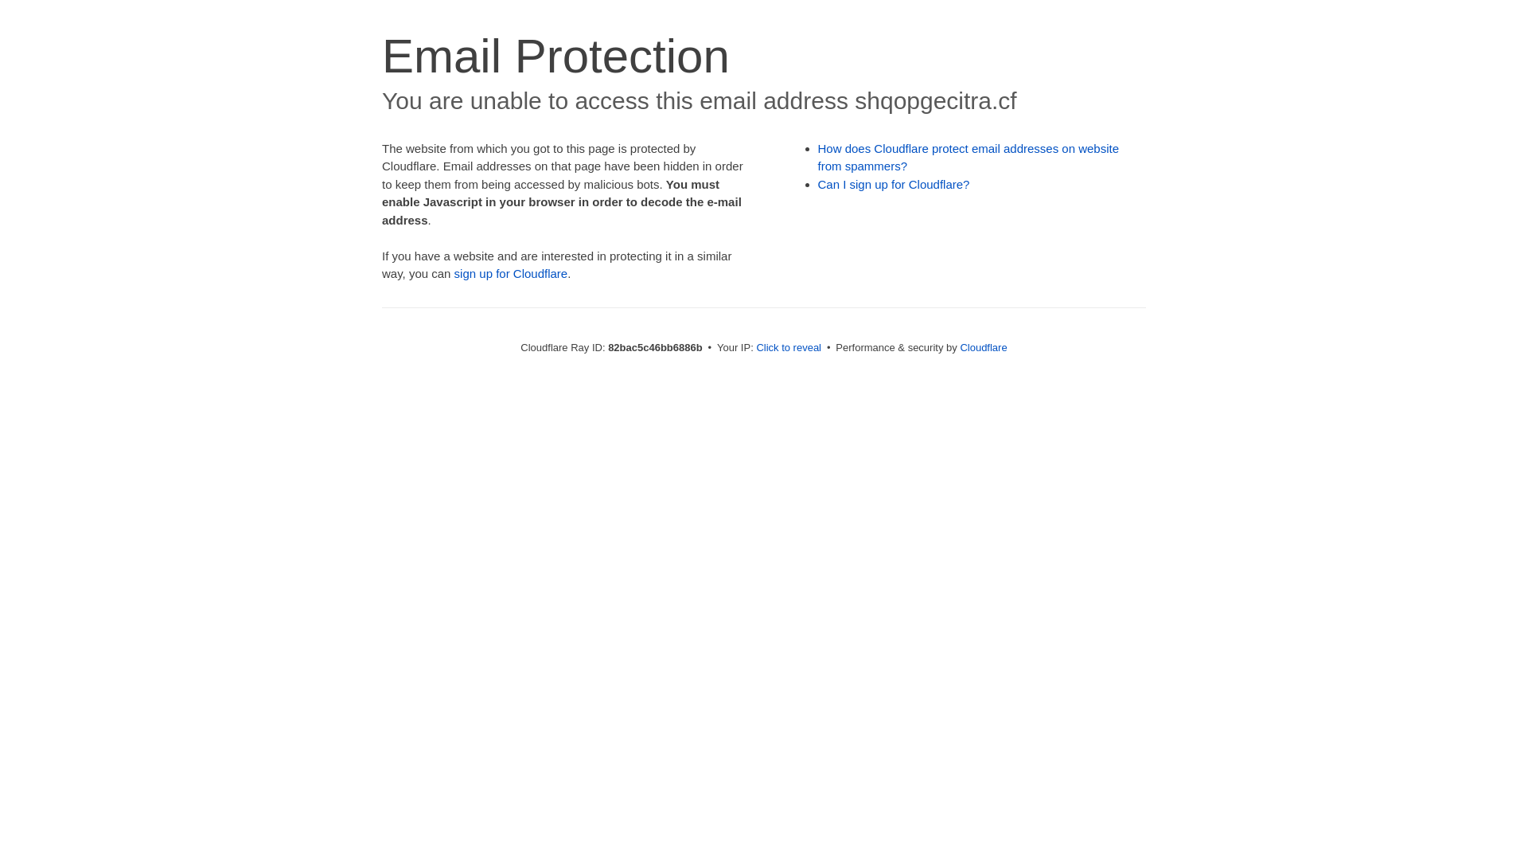 The width and height of the screenshot is (1528, 860). I want to click on Can I sign up for Cloudflare?, so click(895, 185).